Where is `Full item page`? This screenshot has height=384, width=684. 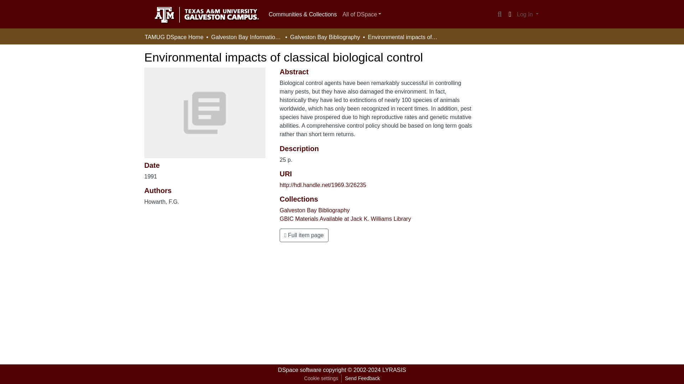
Full item page is located at coordinates (304, 235).